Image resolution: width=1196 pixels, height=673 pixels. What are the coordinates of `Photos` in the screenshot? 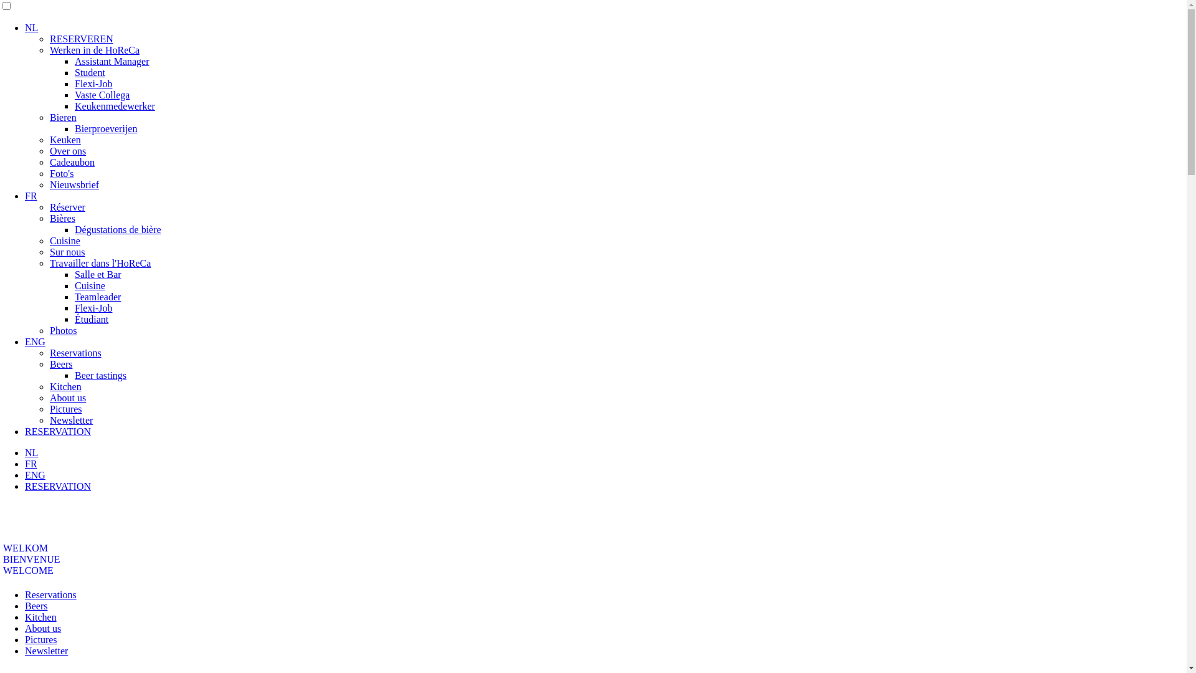 It's located at (64, 330).